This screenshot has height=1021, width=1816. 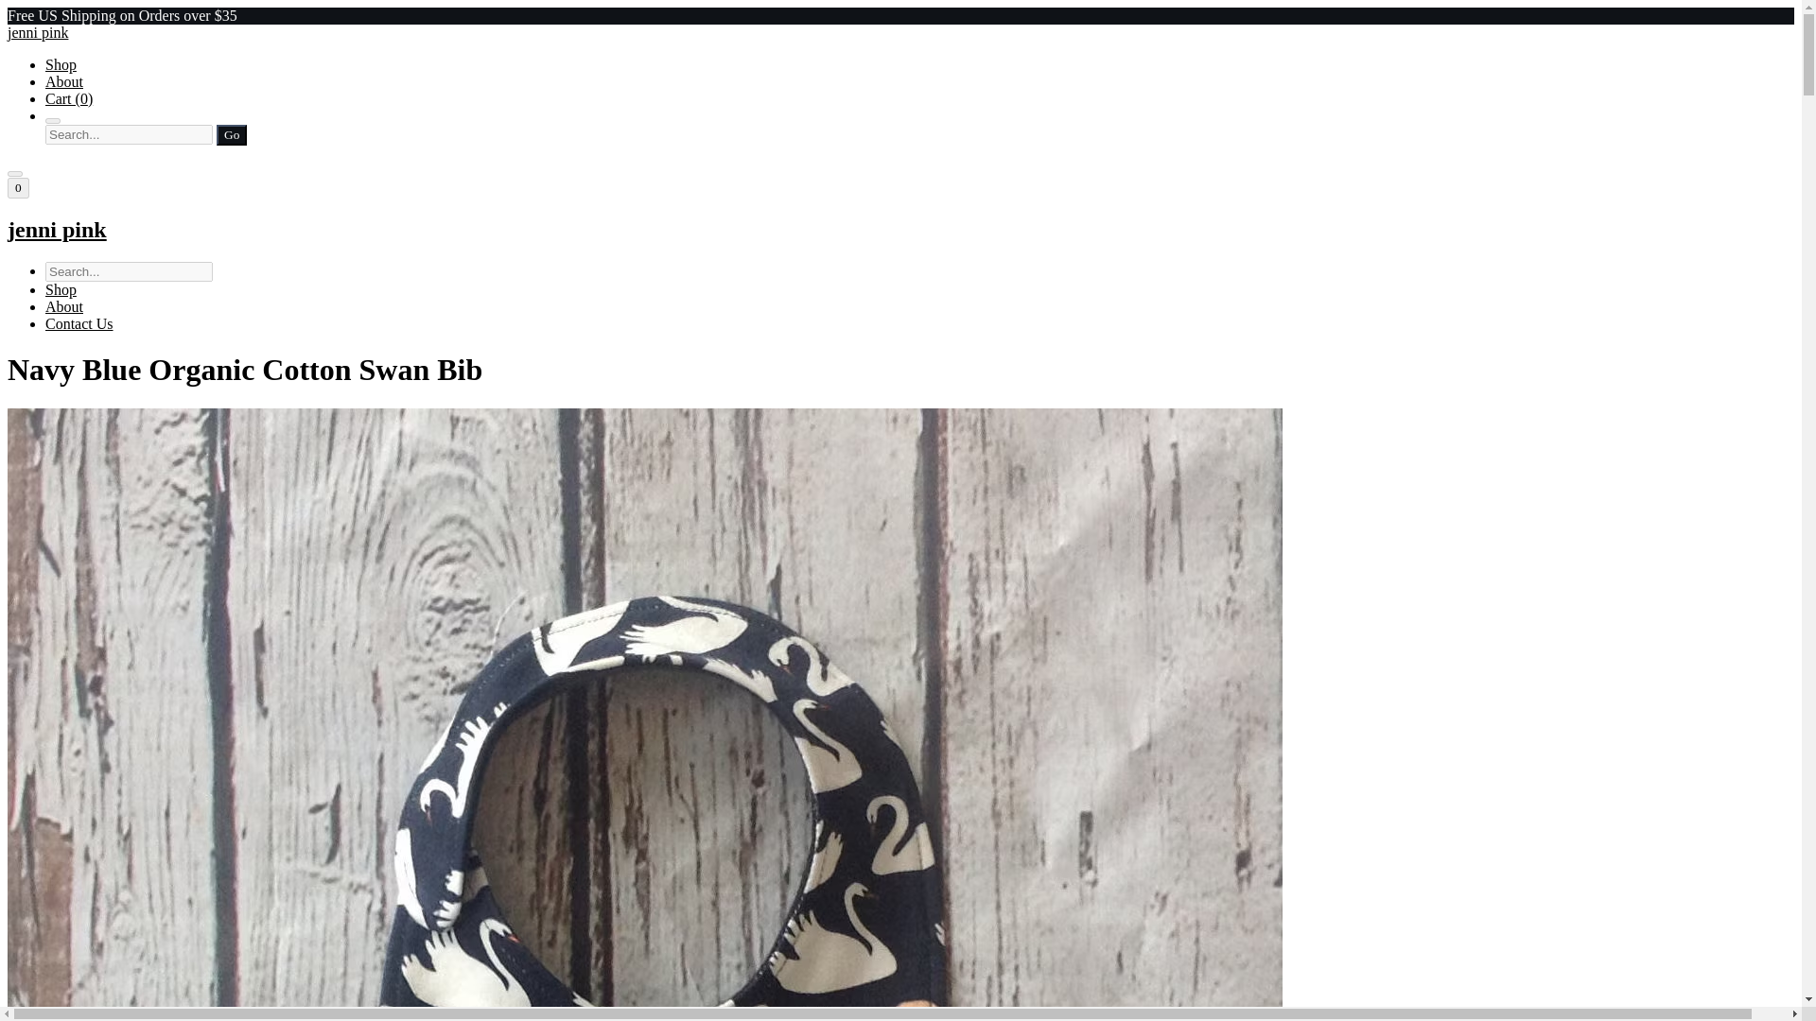 I want to click on jenni pink, so click(x=900, y=231).